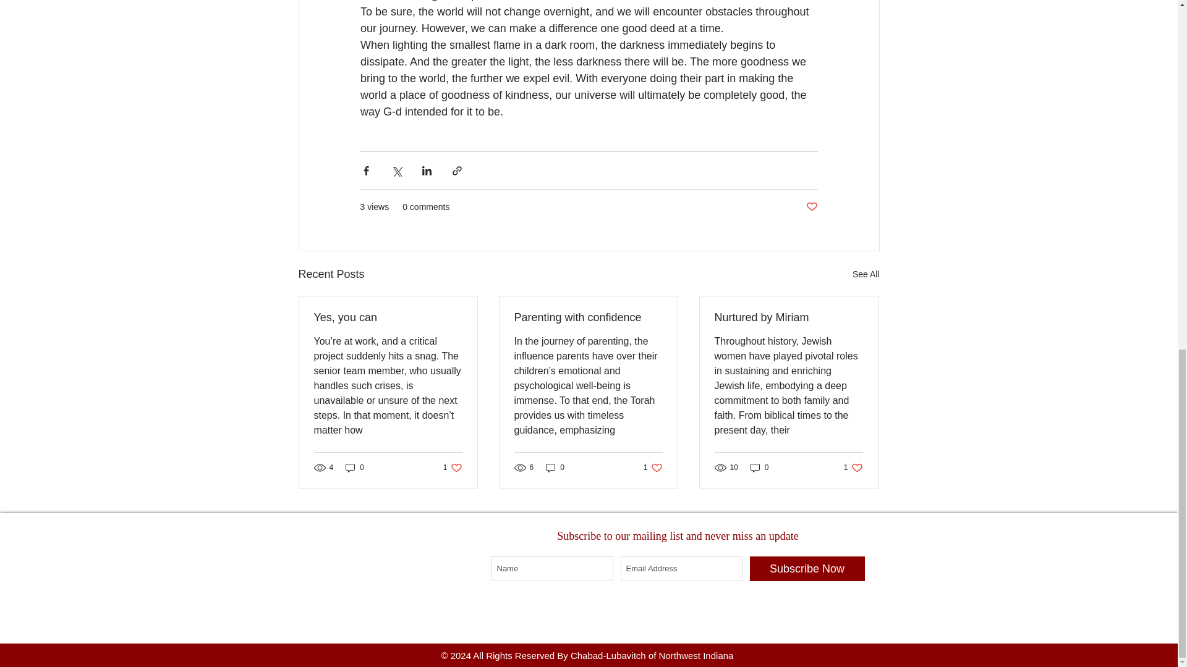 The width and height of the screenshot is (1187, 667). I want to click on See All, so click(453, 468).